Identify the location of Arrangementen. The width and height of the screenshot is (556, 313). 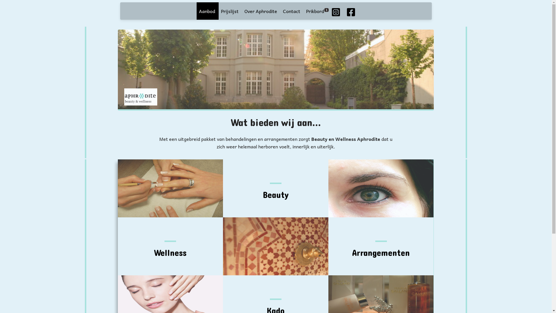
(381, 246).